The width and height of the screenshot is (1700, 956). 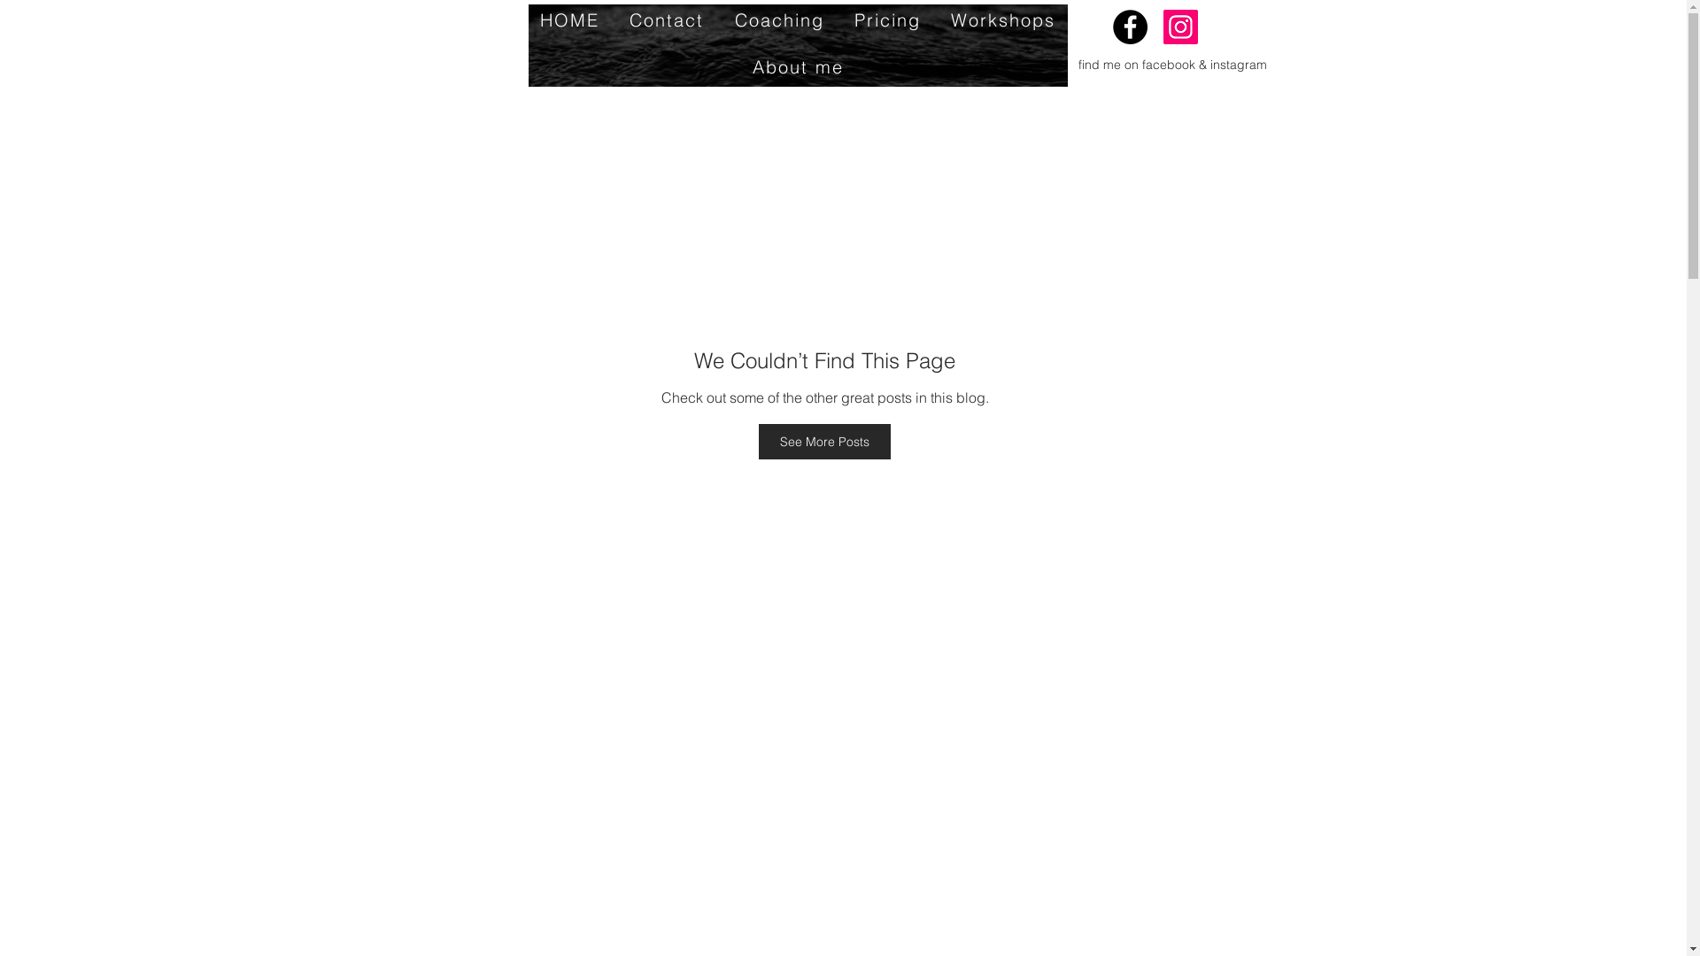 What do you see at coordinates (779, 19) in the screenshot?
I see `Coaching` at bounding box center [779, 19].